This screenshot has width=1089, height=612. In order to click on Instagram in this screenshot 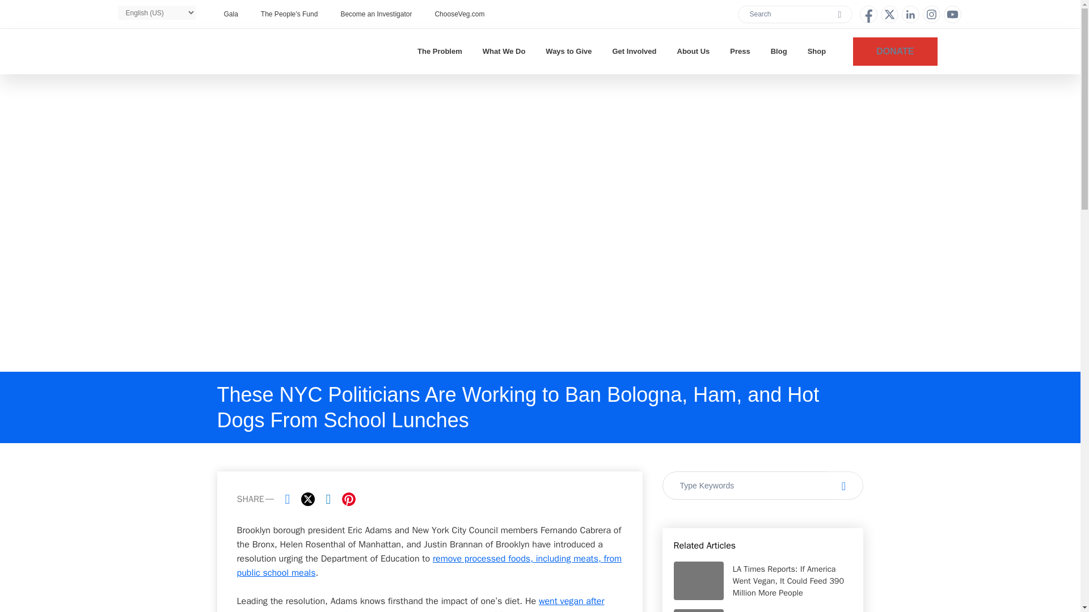, I will do `click(931, 14)`.